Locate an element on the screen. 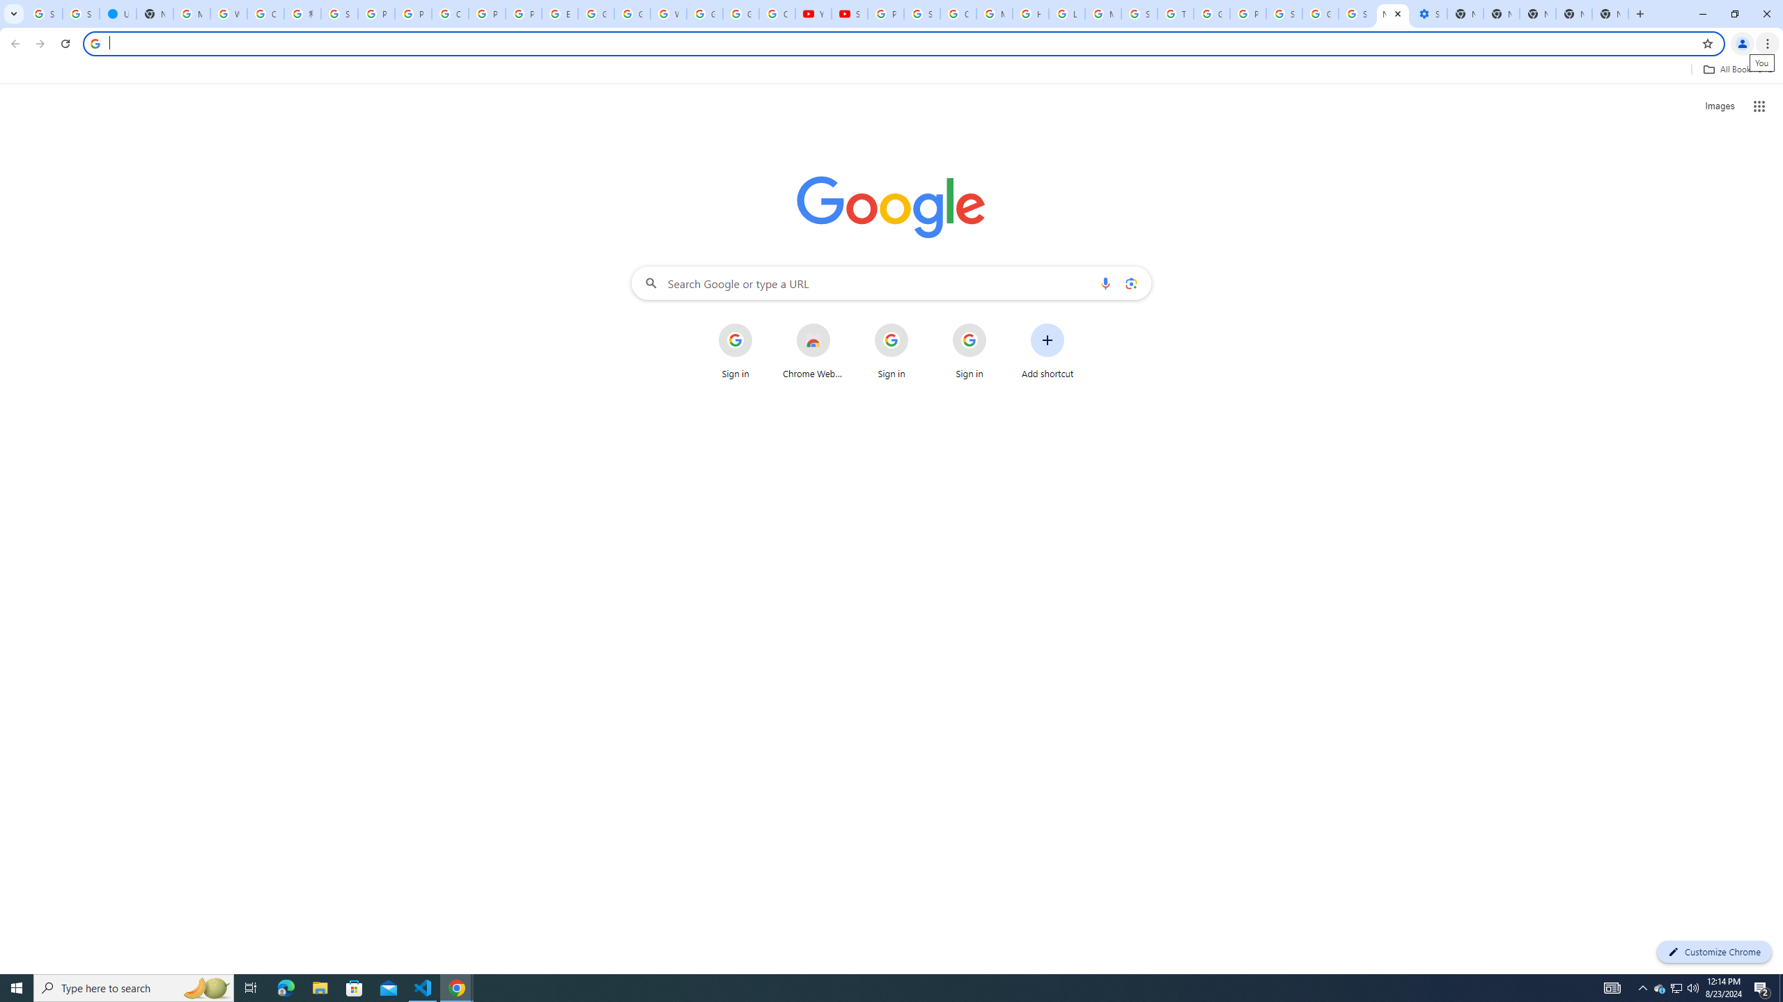 This screenshot has width=1783, height=1002. Add shortcut is located at coordinates (1048, 351).